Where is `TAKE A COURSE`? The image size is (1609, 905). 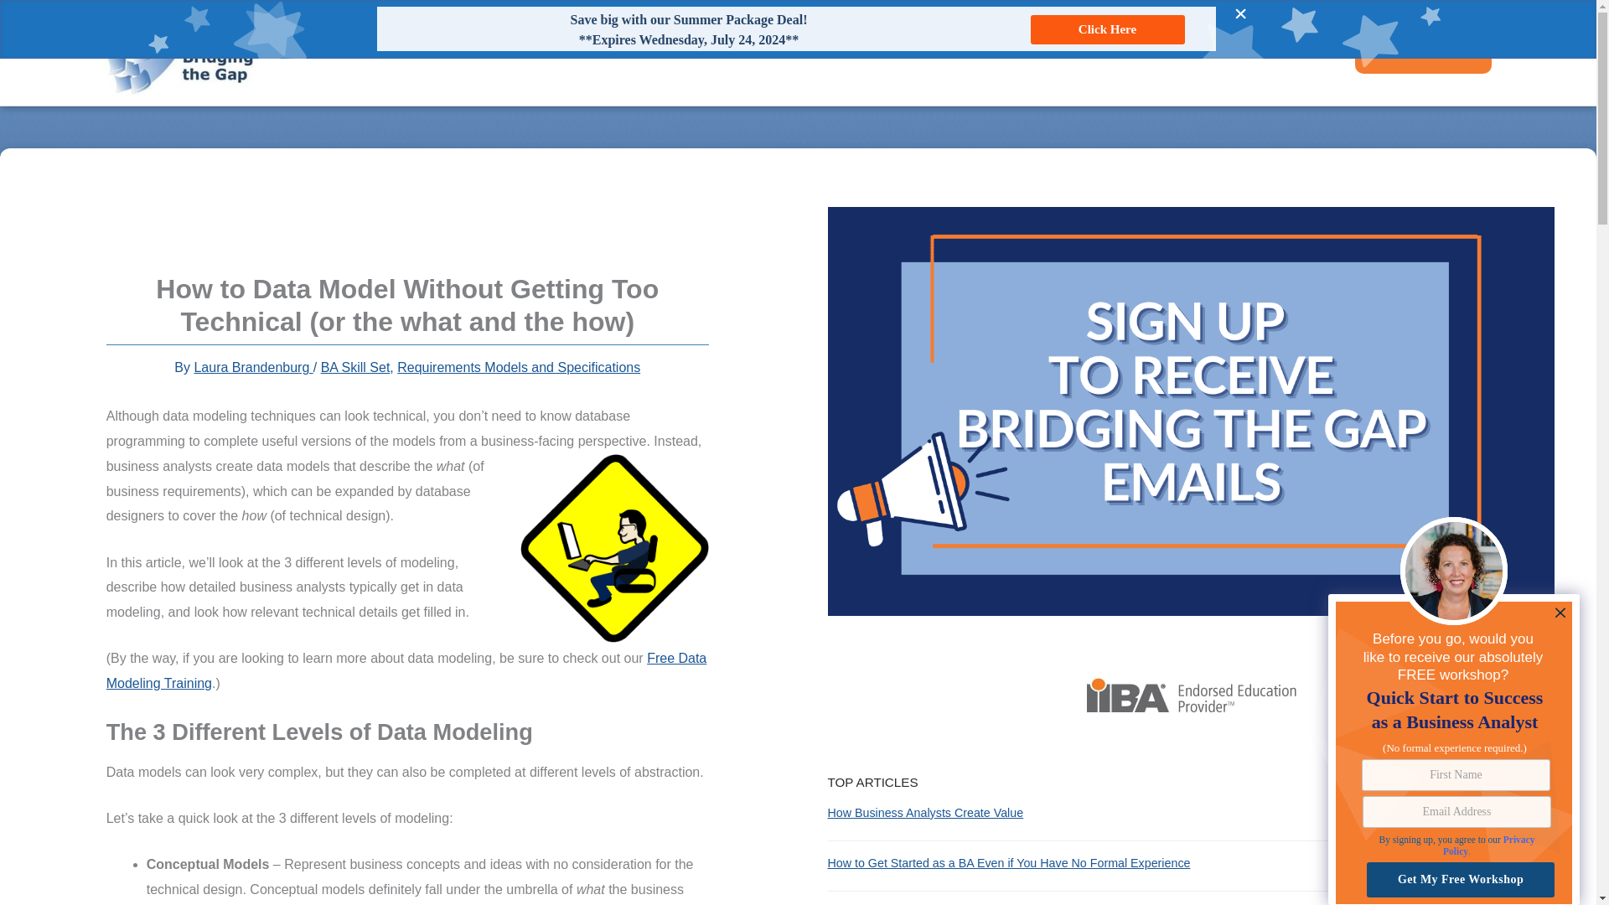
TAKE A COURSE is located at coordinates (1423, 52).